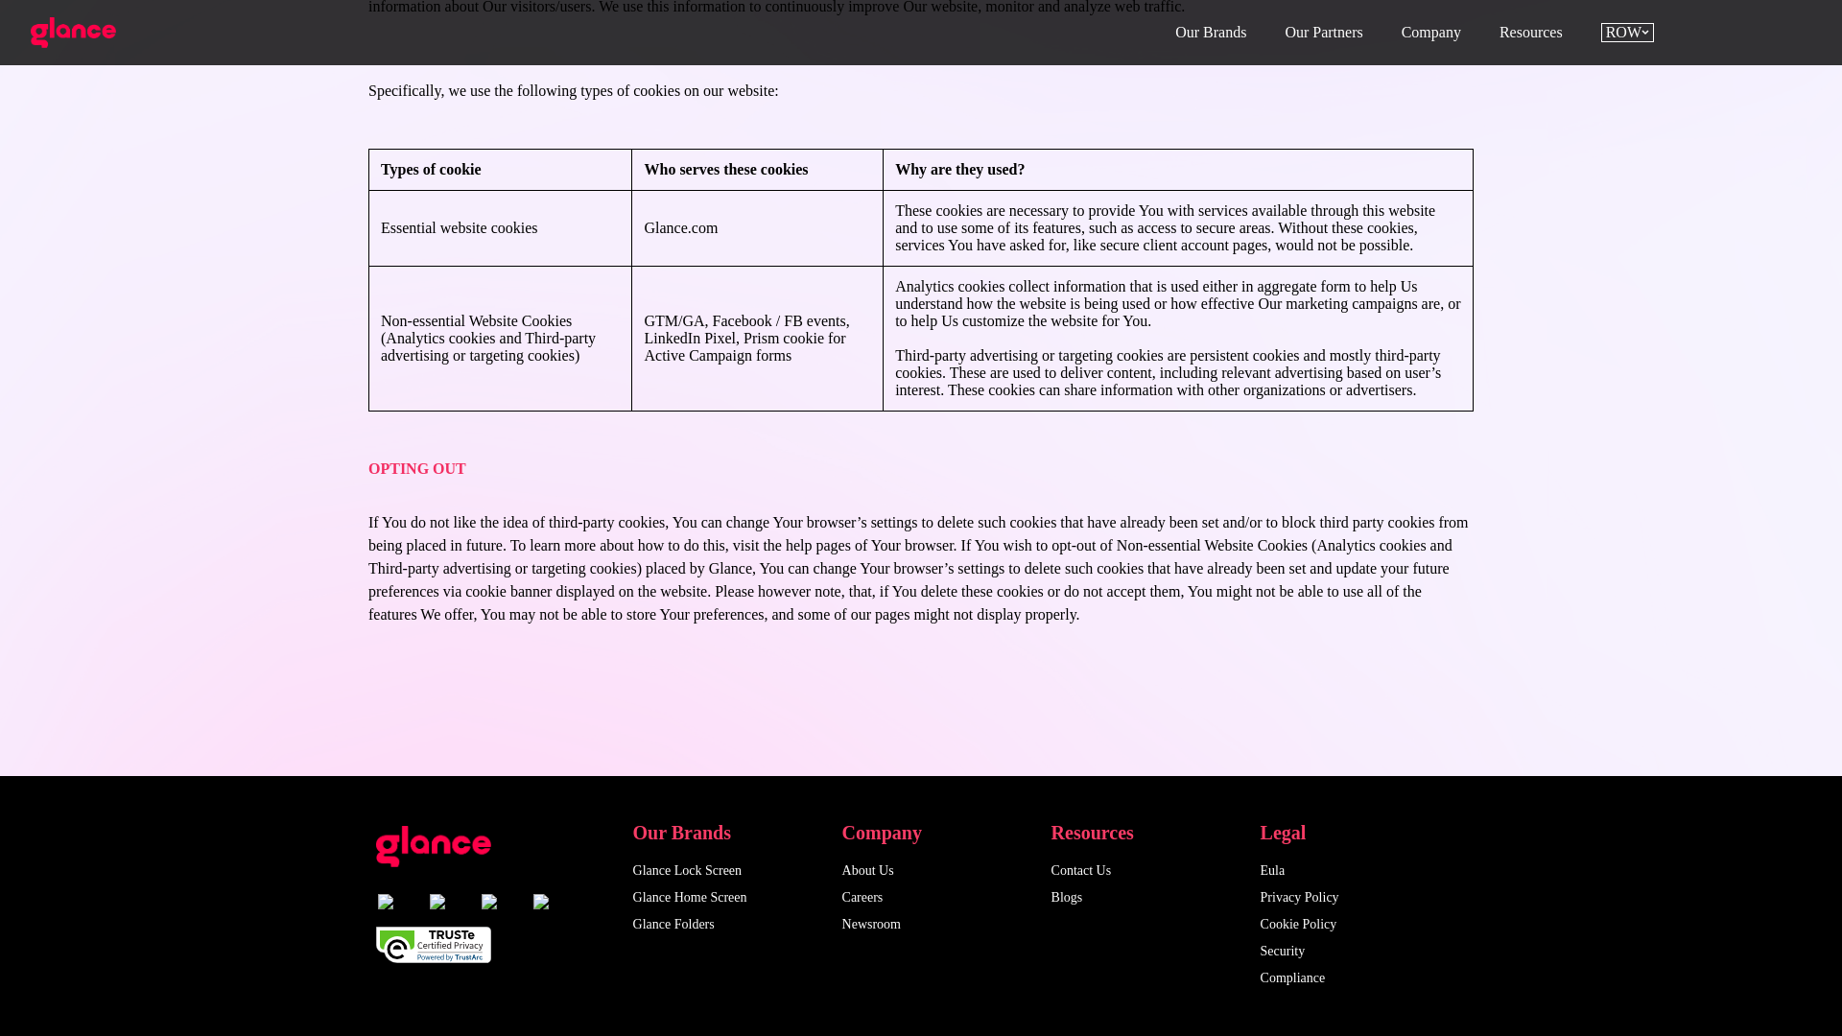 Image resolution: width=1842 pixels, height=1036 pixels. Describe the element at coordinates (1283, 951) in the screenshot. I see `Security` at that location.